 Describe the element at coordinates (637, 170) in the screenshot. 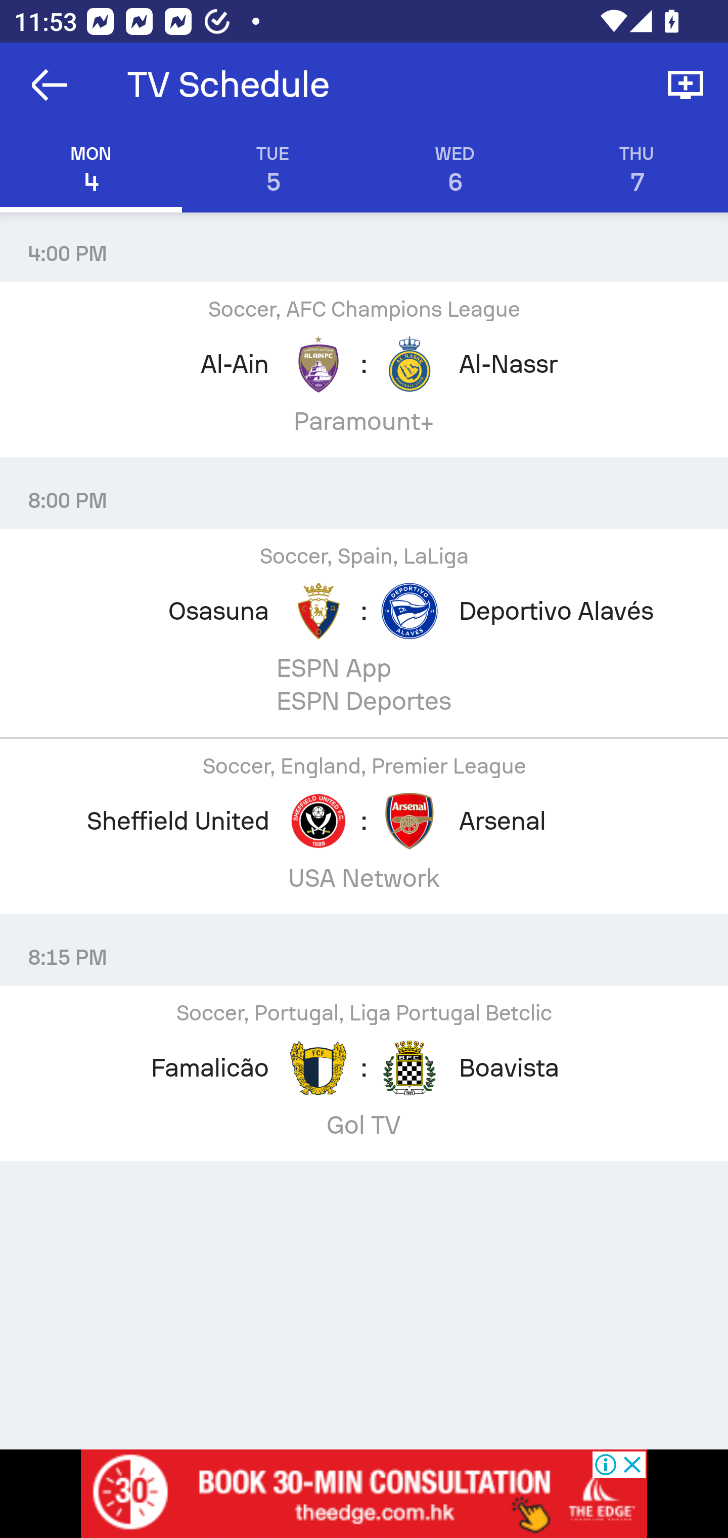

I see `THU 7` at that location.